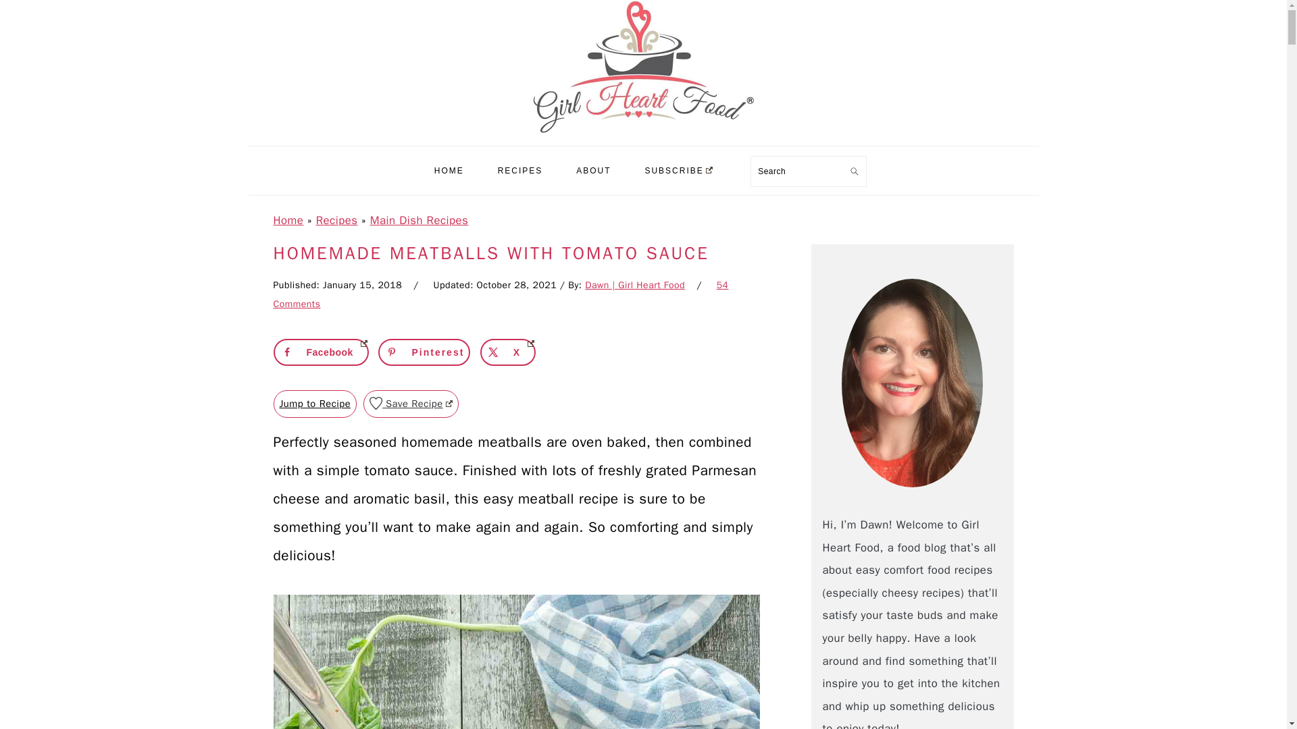 This screenshot has height=729, width=1297. What do you see at coordinates (520, 170) in the screenshot?
I see `RECIPES` at bounding box center [520, 170].